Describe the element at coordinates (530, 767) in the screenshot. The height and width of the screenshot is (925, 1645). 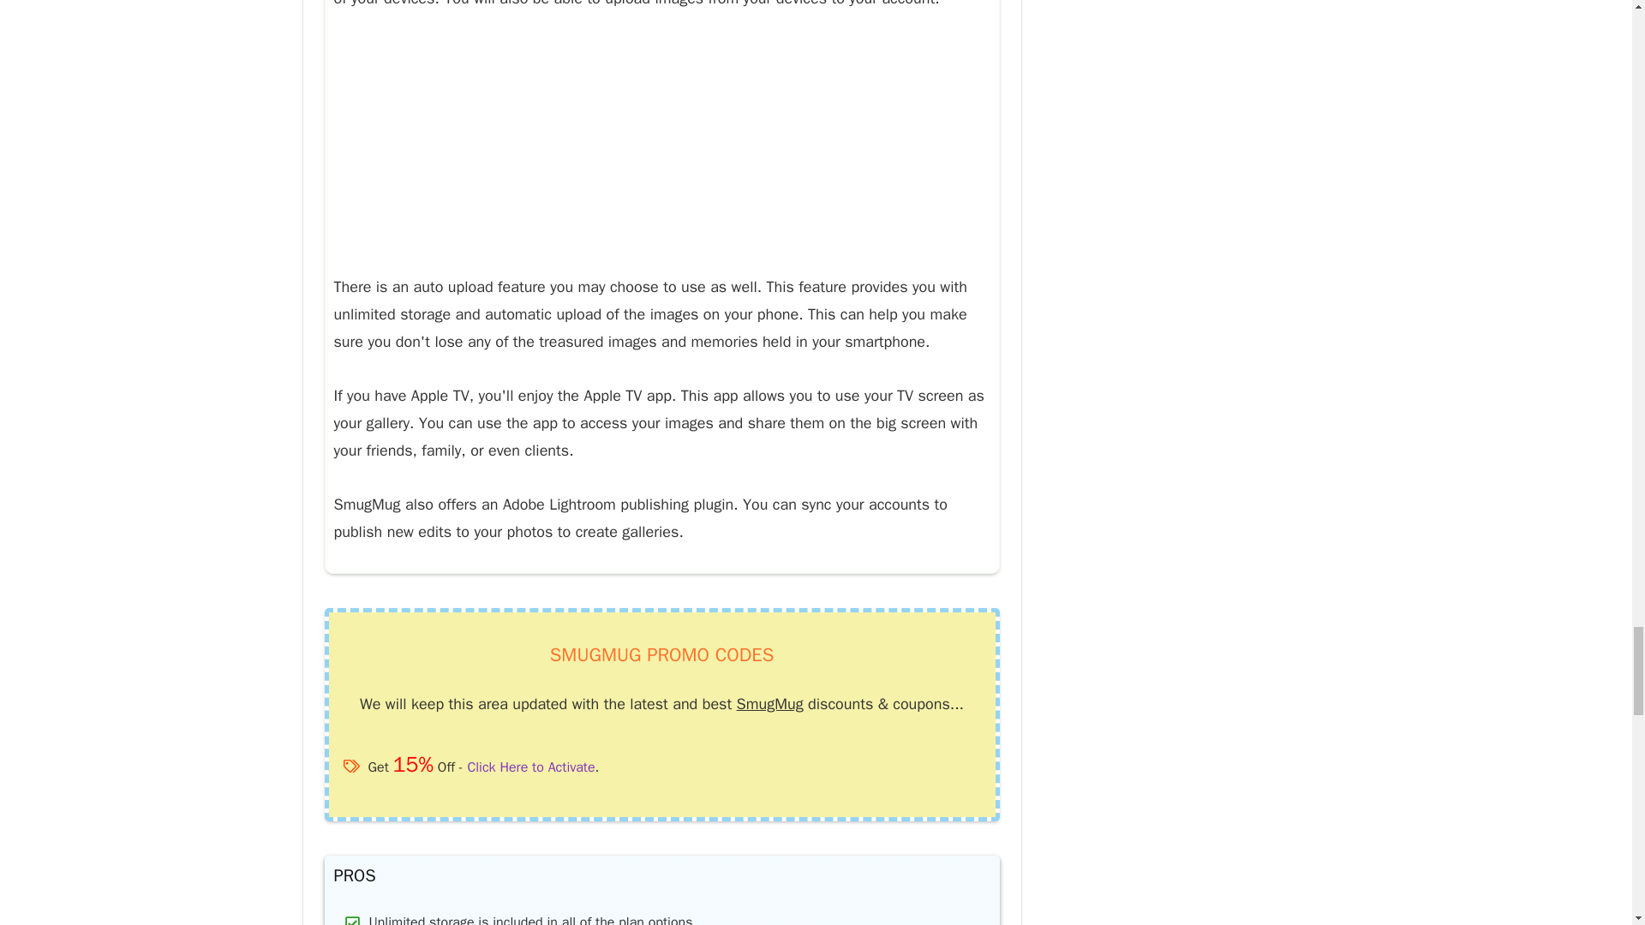
I see `Click Here to Activate` at that location.